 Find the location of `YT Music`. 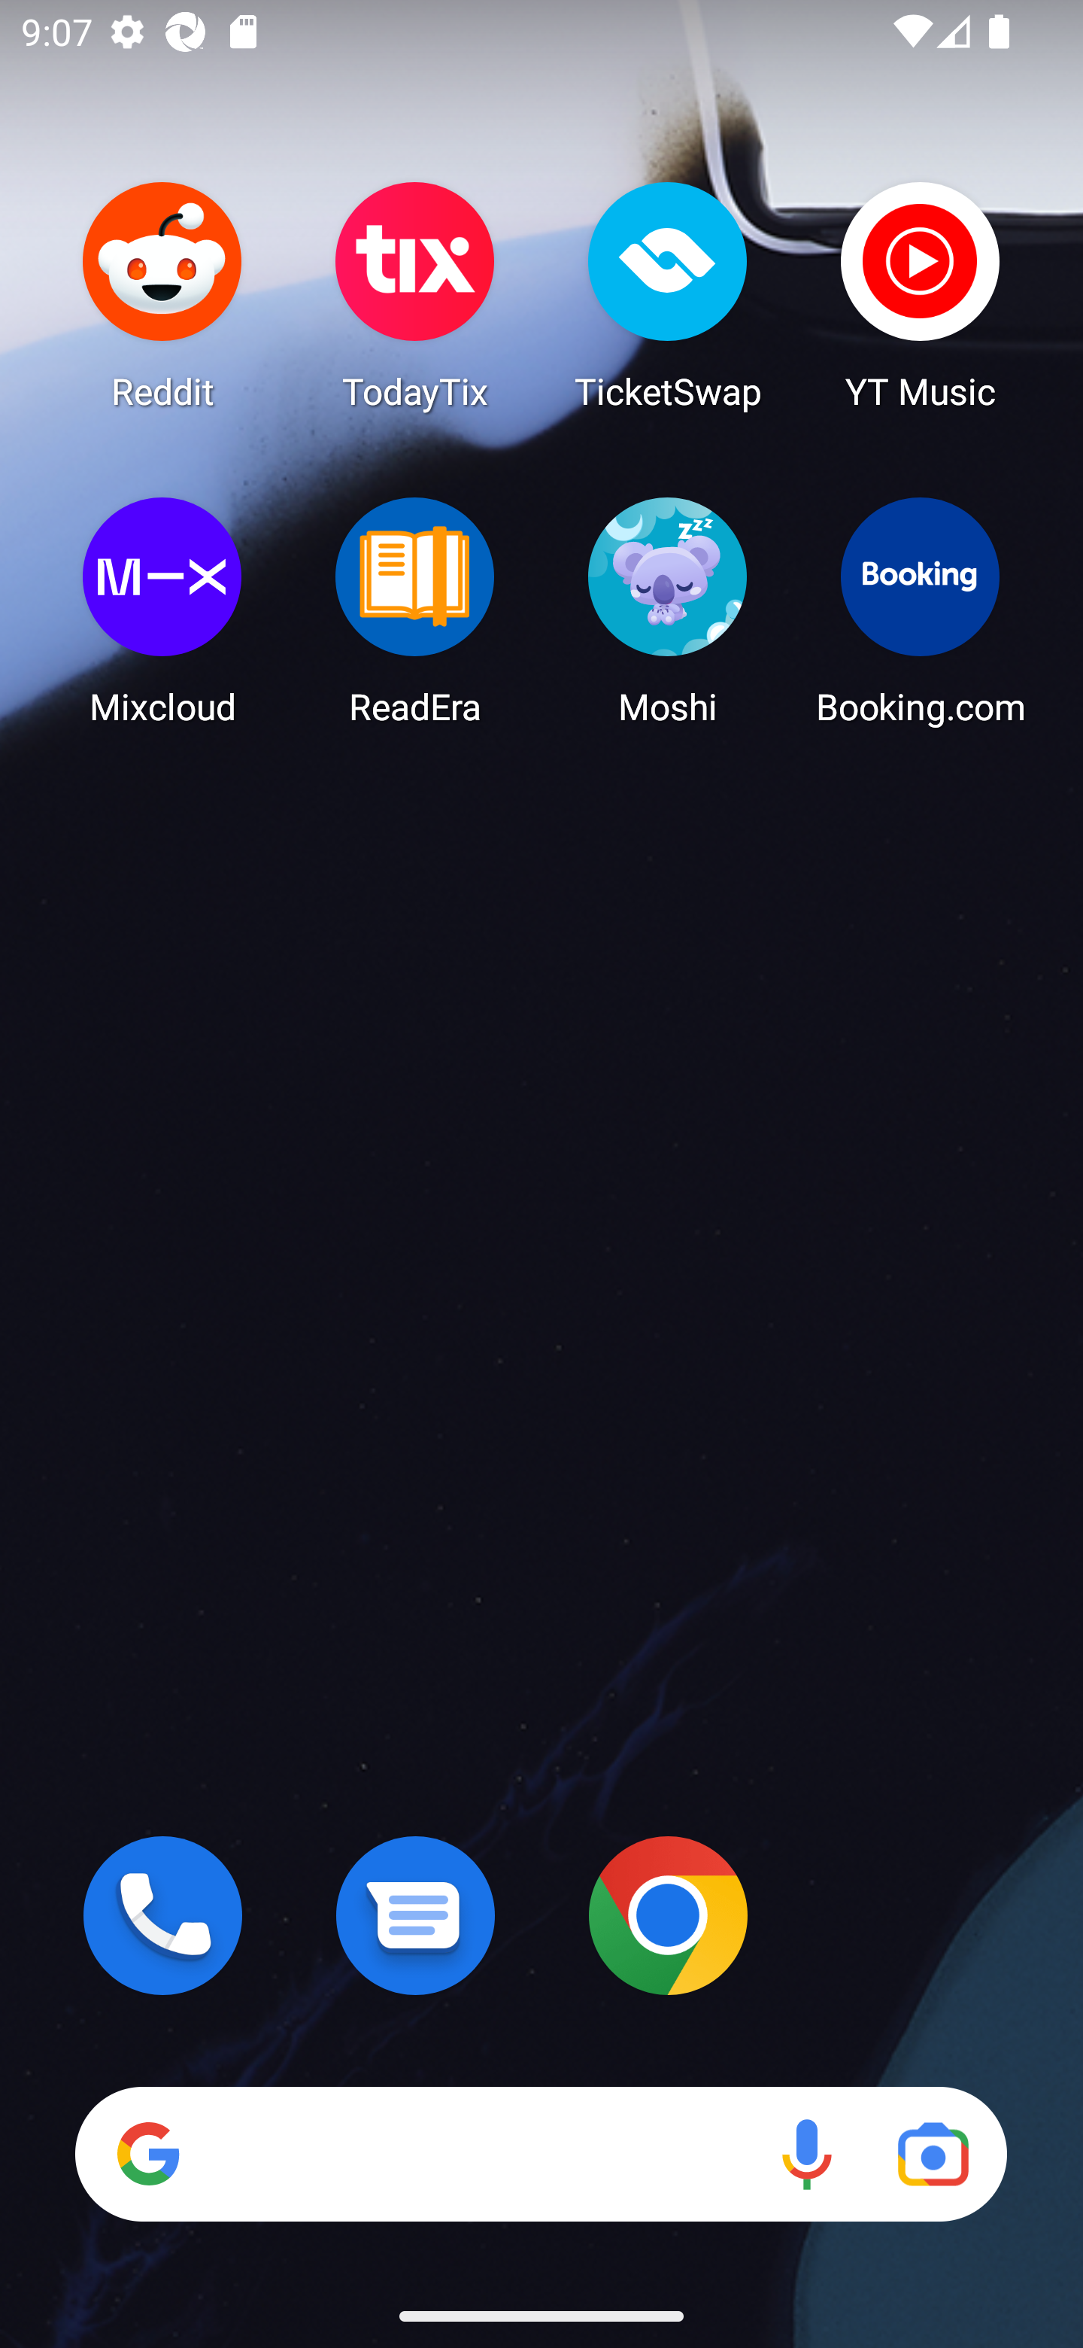

YT Music is located at coordinates (921, 295).